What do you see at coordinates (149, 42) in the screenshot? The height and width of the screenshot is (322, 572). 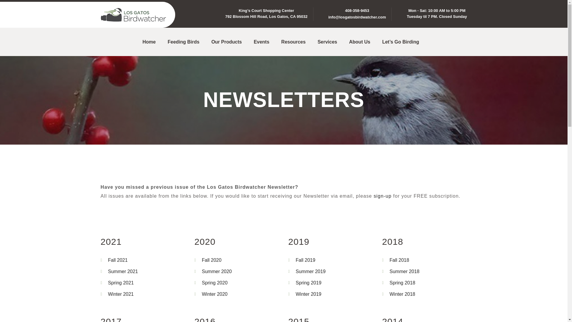 I see `Home` at bounding box center [149, 42].